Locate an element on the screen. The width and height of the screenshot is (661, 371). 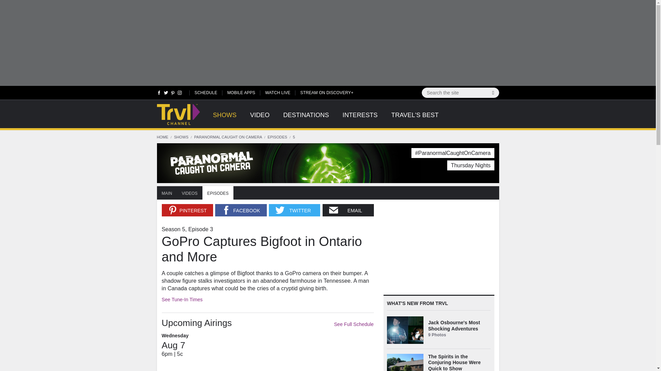
Follow us on Facebook is located at coordinates (159, 94).